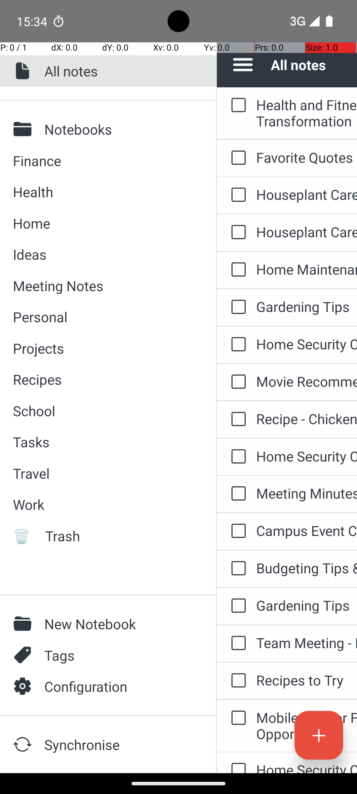 This screenshot has width=357, height=794. I want to click on Houseplant Care Guide, so click(307, 195).